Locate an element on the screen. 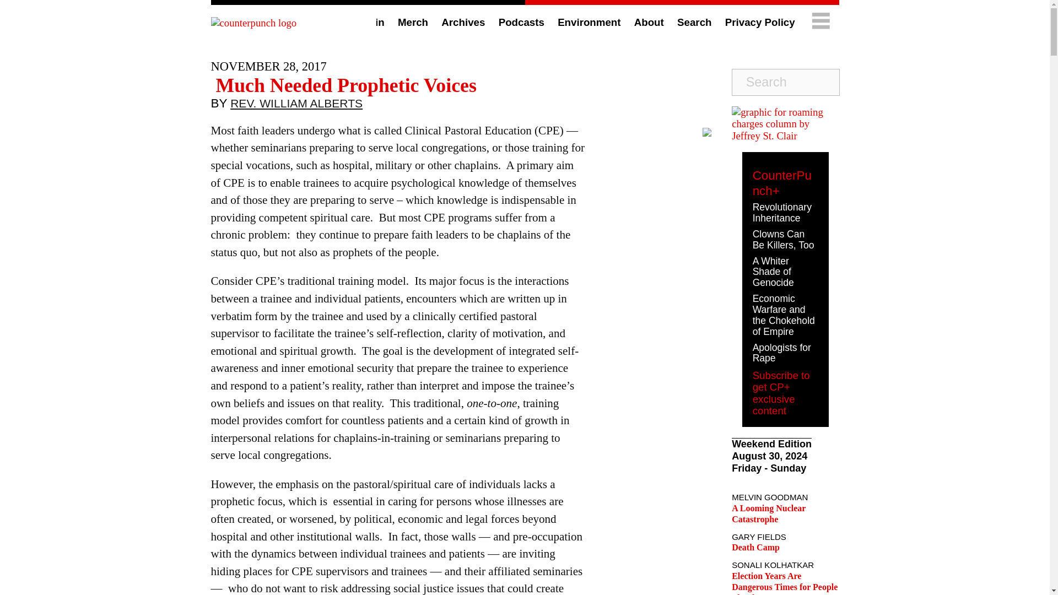 The width and height of the screenshot is (1058, 595). Merch is located at coordinates (413, 22).